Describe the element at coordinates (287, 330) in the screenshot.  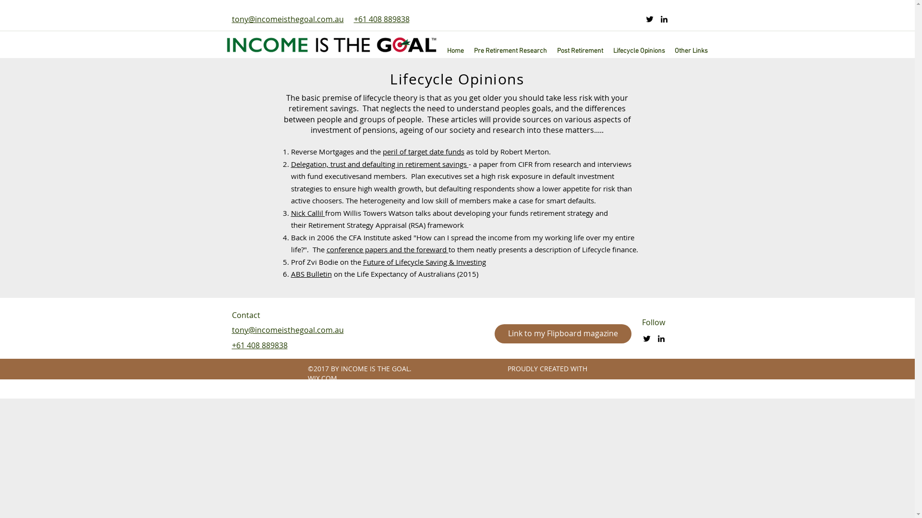
I see `tony@incomeisthegoal.com.au` at that location.